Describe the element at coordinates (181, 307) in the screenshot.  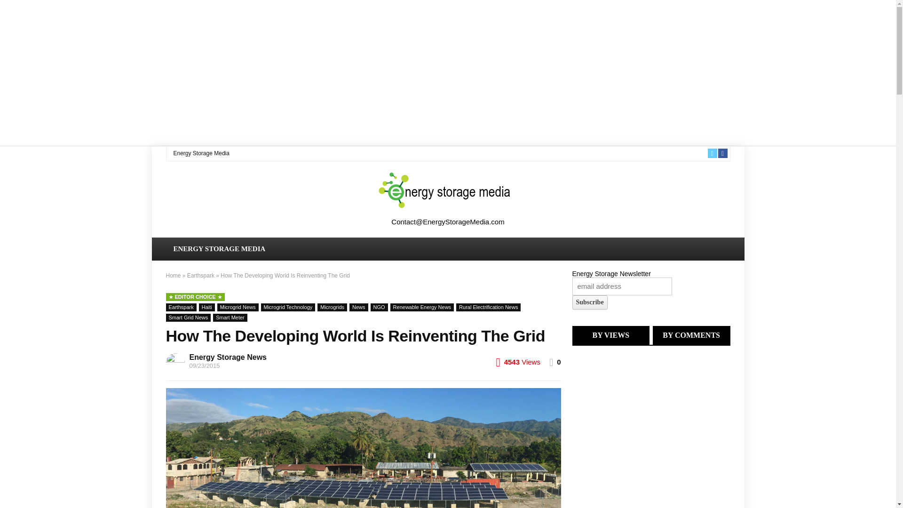
I see `Earthspark` at that location.